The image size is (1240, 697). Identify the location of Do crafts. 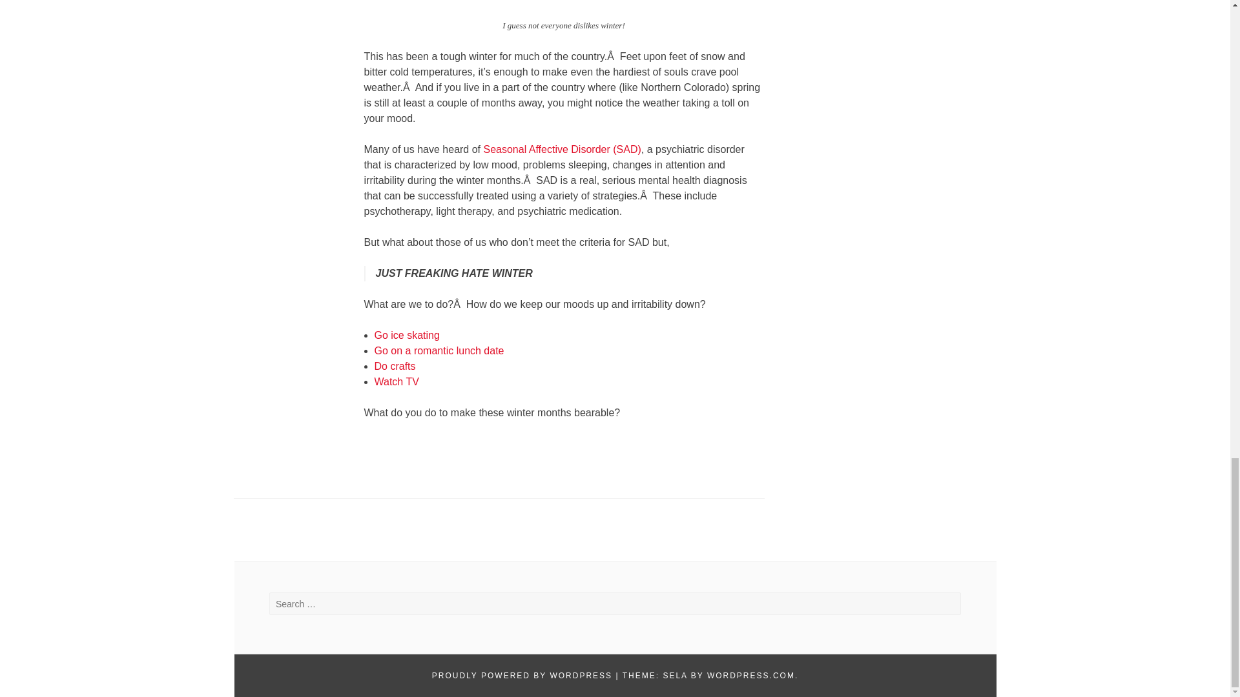
(395, 366).